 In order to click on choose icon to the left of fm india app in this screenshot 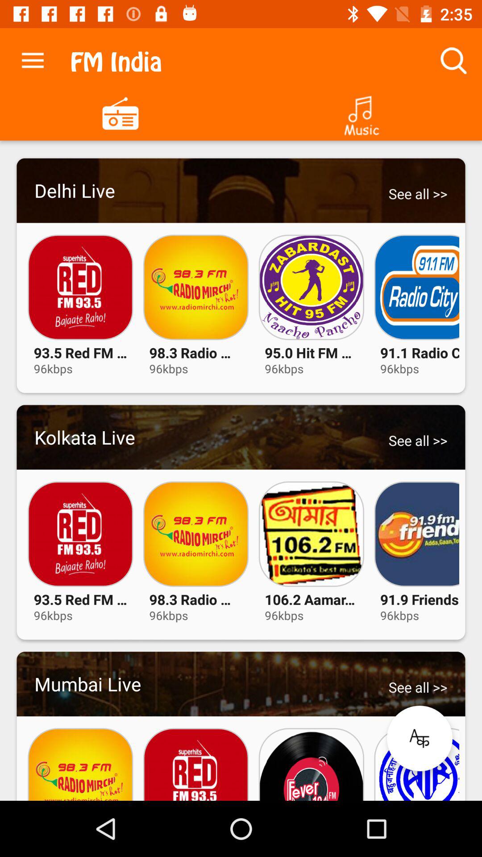, I will do `click(33, 58)`.